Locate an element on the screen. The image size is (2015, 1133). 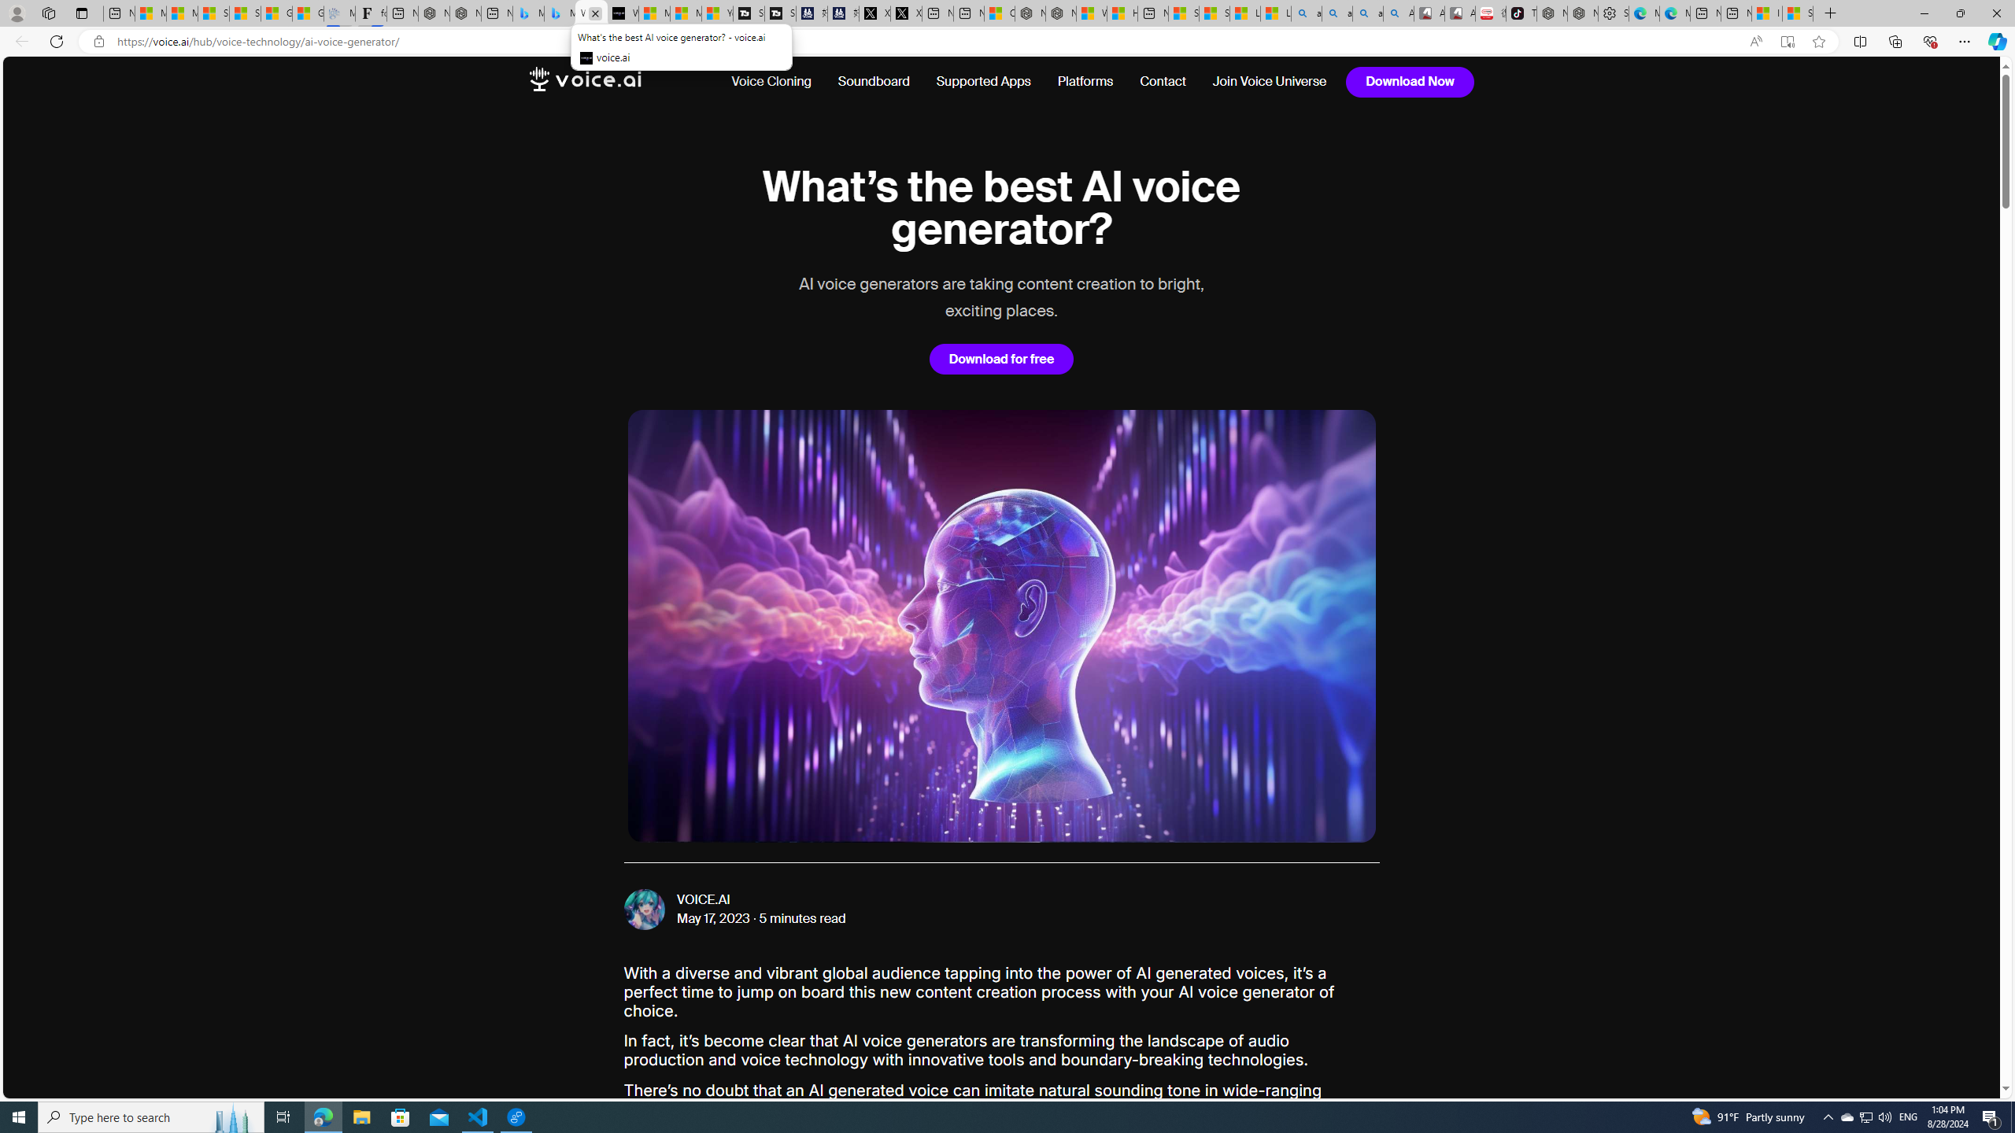
Microsoft Bing Travel - Shangri-La Hotel Bangkok is located at coordinates (560, 13).